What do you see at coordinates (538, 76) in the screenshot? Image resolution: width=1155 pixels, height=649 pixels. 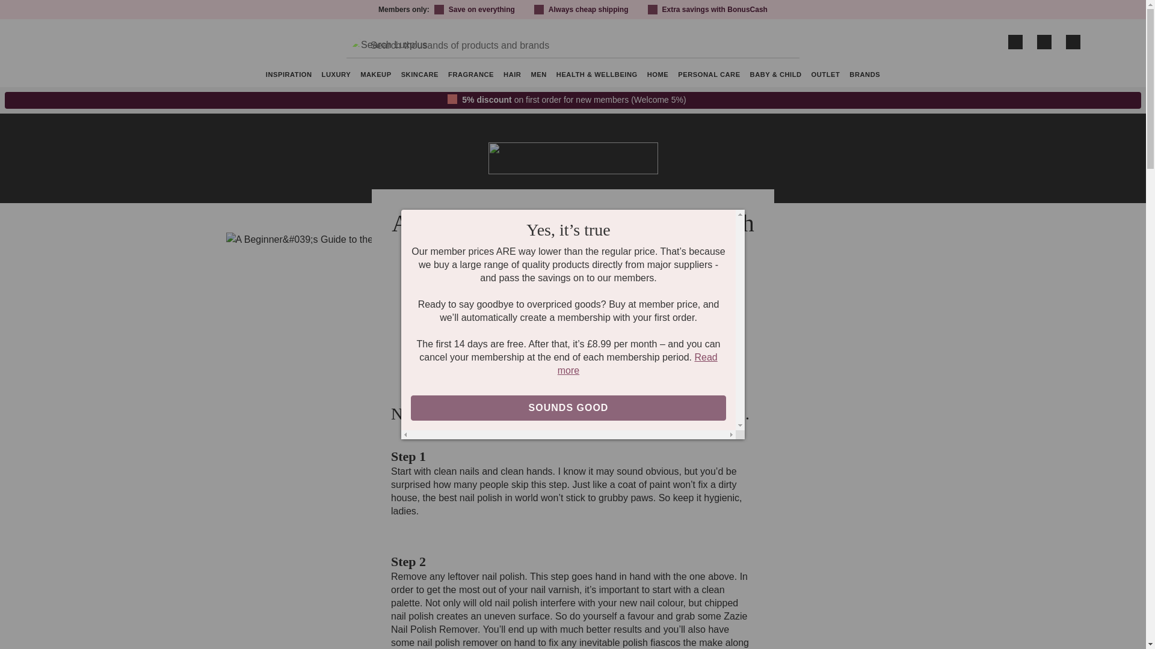 I see `MEN` at bounding box center [538, 76].